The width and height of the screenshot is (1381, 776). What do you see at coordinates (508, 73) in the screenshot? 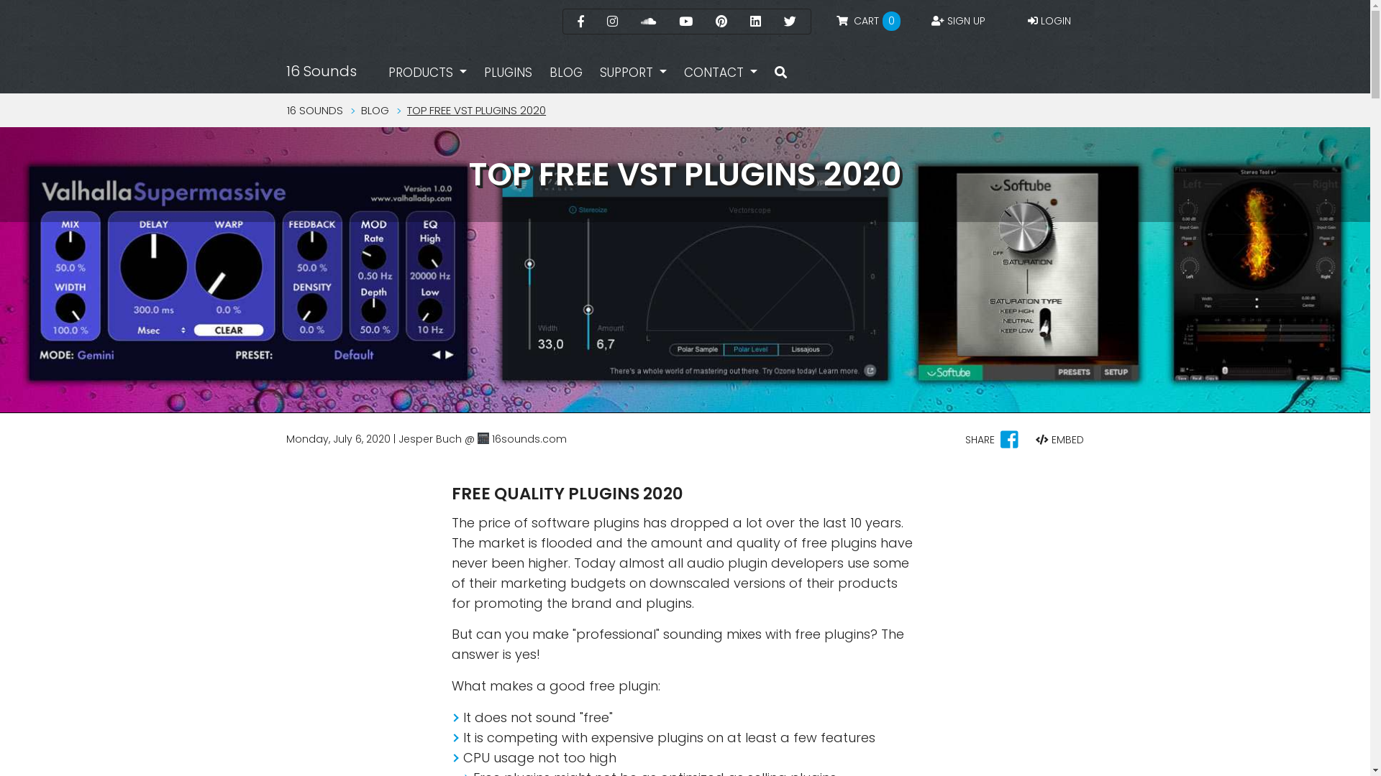
I see `PLUGINS` at bounding box center [508, 73].